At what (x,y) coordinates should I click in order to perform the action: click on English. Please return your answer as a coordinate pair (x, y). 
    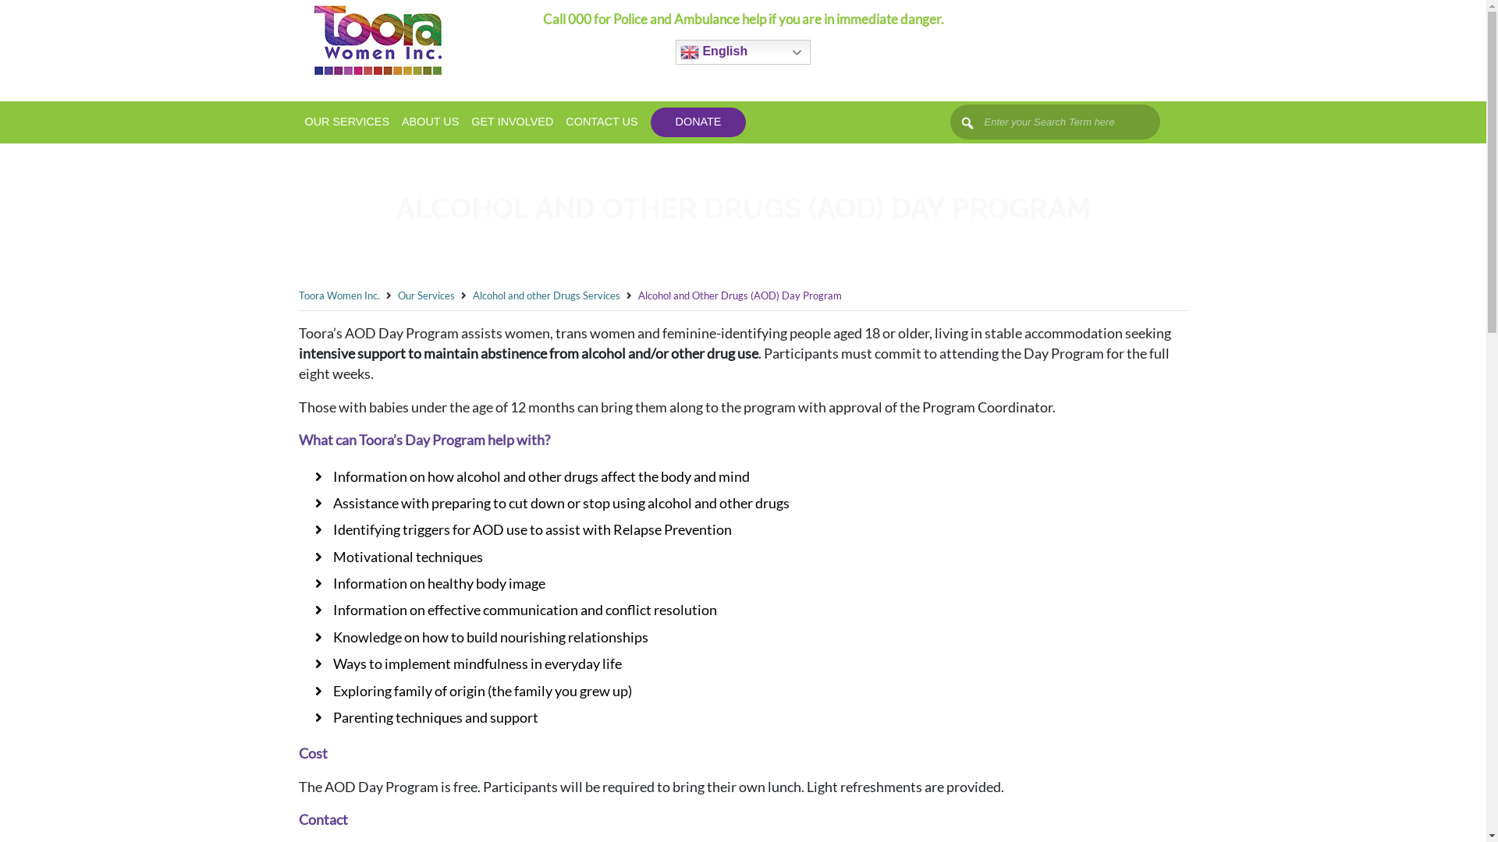
    Looking at the image, I should click on (743, 52).